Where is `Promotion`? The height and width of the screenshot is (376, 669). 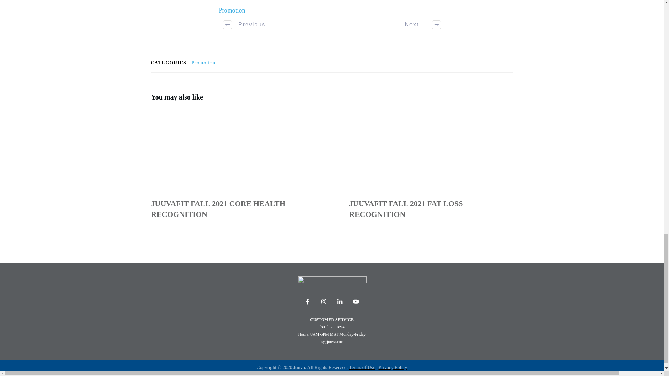
Promotion is located at coordinates (203, 63).